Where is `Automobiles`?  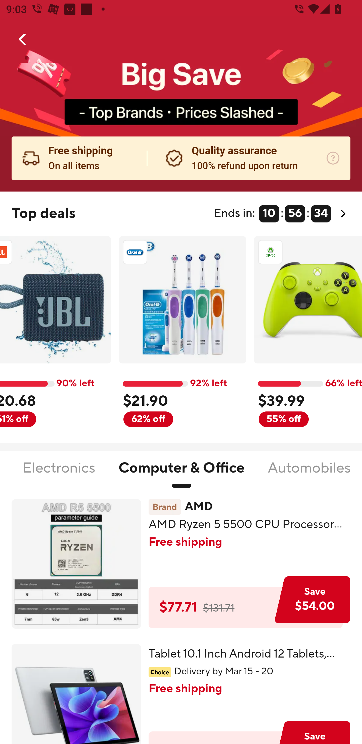
Automobiles is located at coordinates (309, 473).